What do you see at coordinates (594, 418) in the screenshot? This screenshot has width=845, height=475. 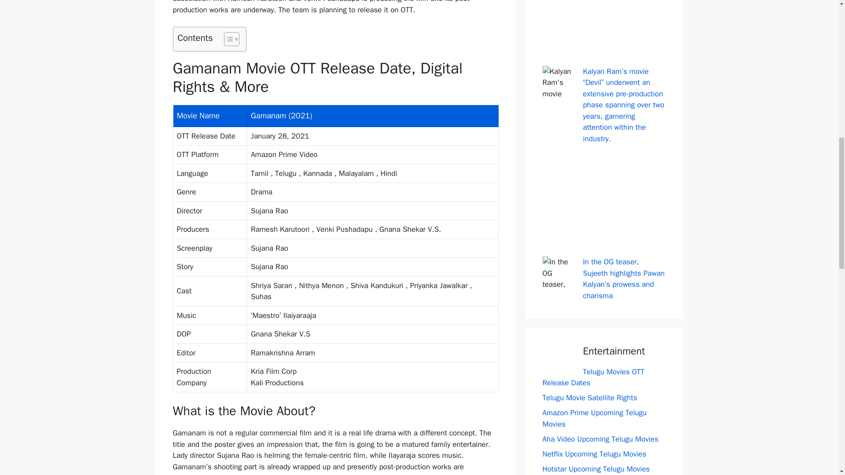 I see `Amazon Prime Upcoming Telugu Movies` at bounding box center [594, 418].